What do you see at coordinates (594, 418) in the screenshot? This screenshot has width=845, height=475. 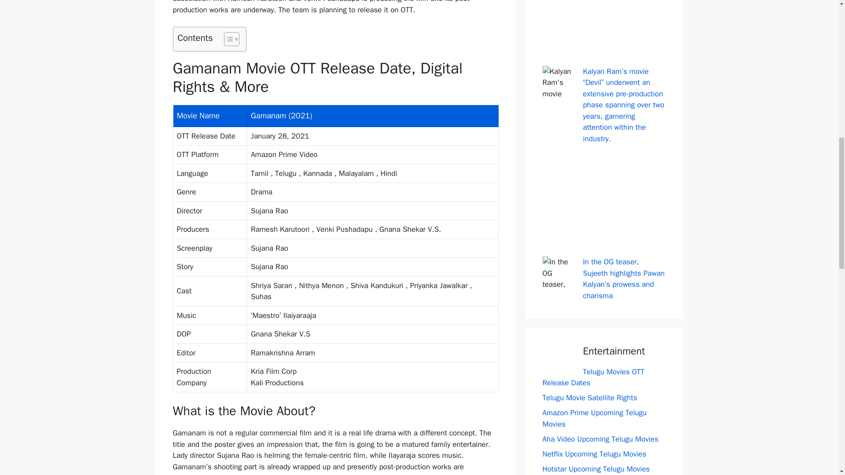 I see `Amazon Prime Upcoming Telugu Movies` at bounding box center [594, 418].